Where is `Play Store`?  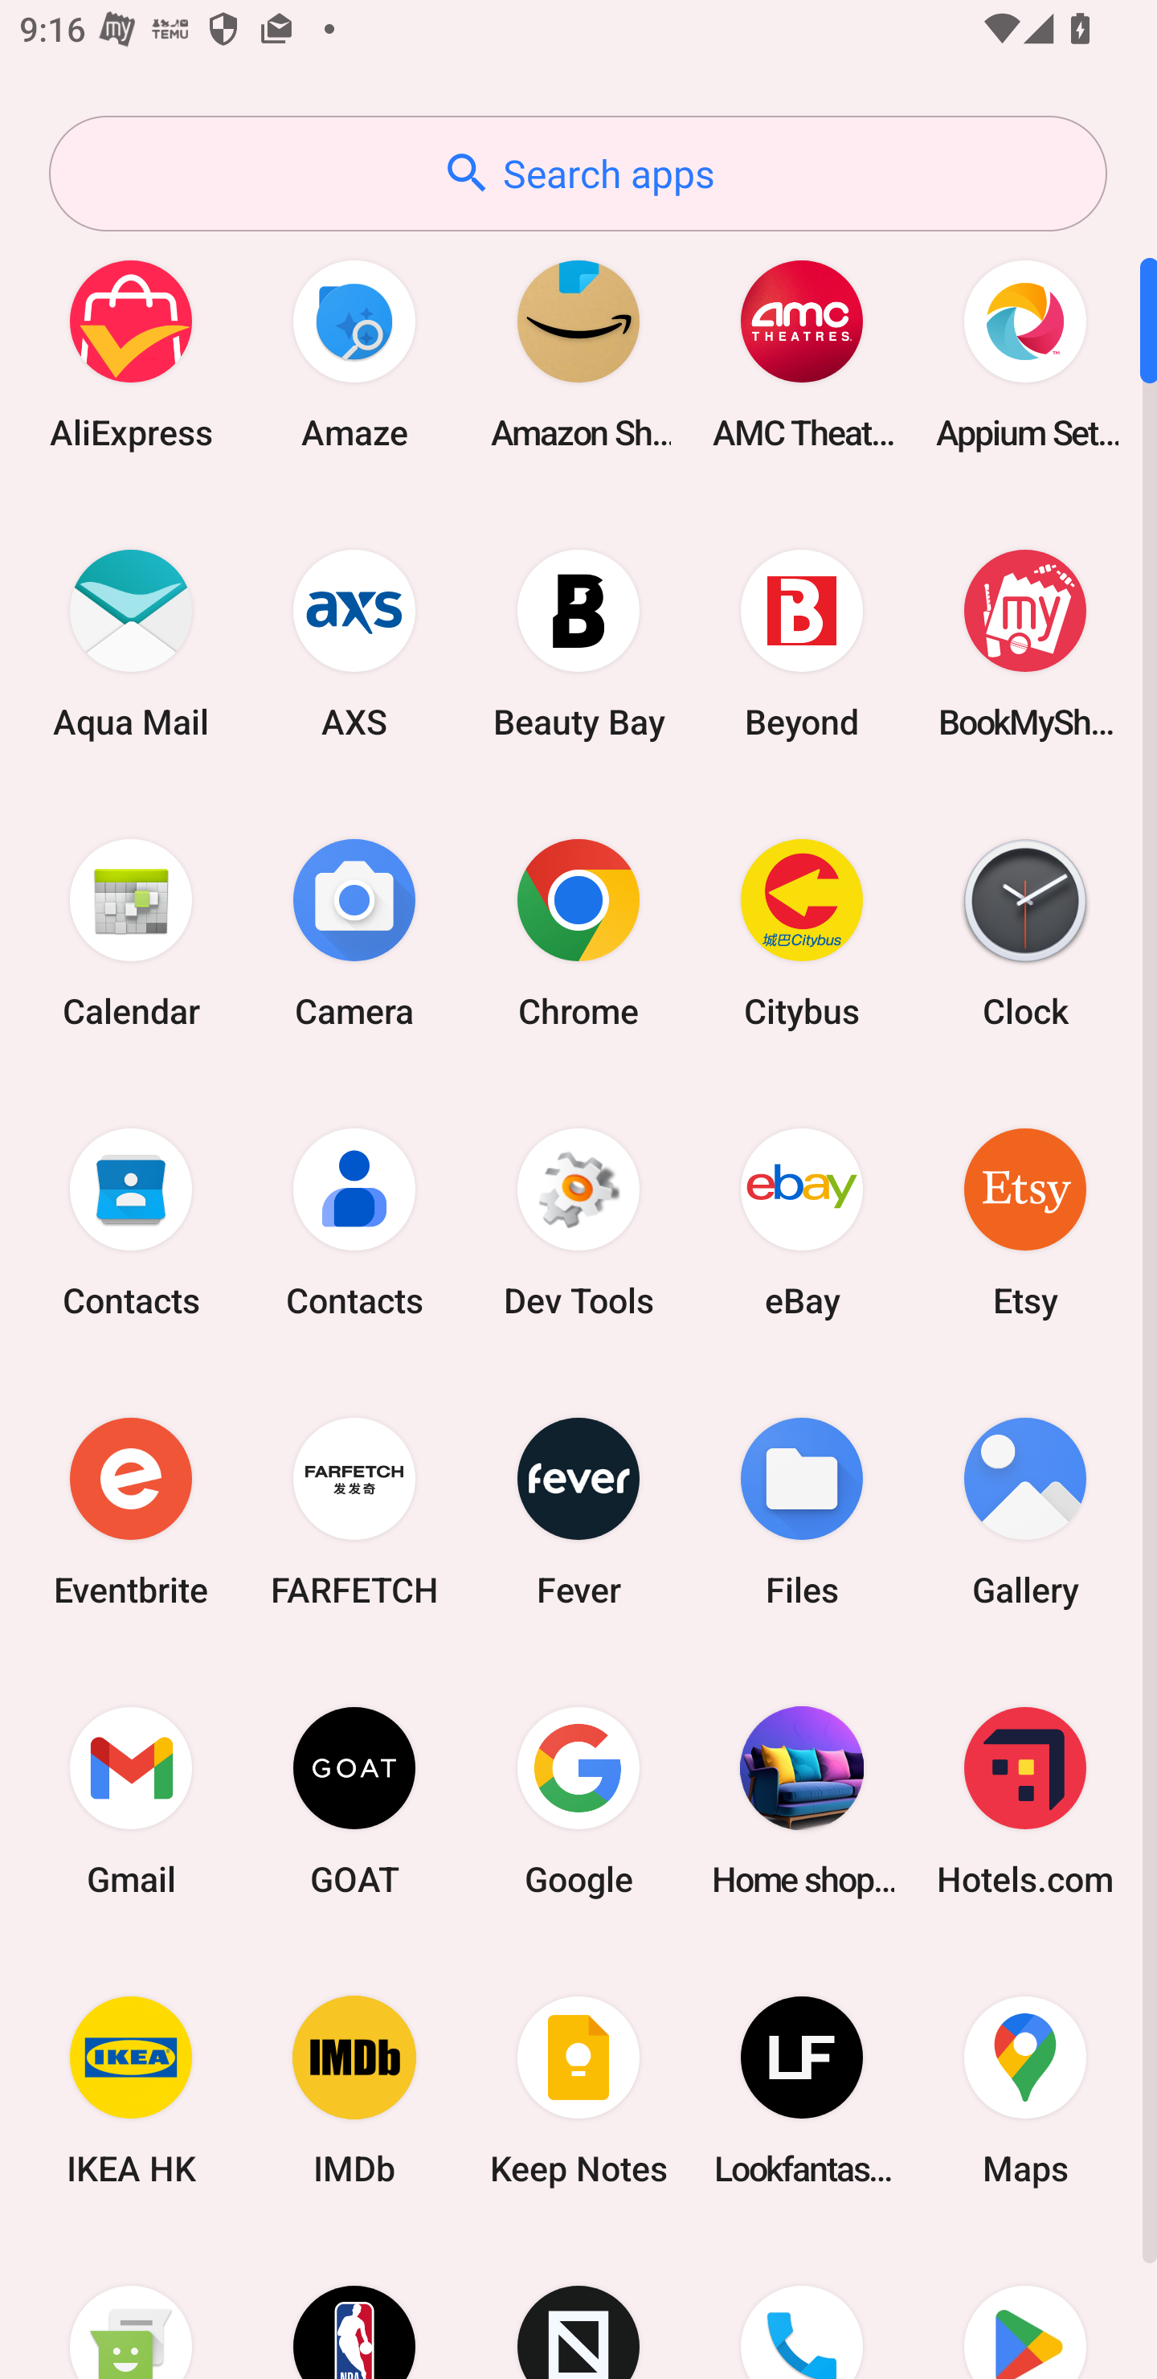 Play Store is located at coordinates (1025, 2307).